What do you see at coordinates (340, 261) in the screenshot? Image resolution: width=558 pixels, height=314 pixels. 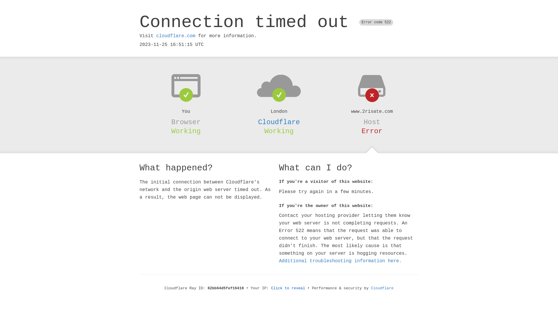 I see `Additional troubleshooting information here.` at bounding box center [340, 261].